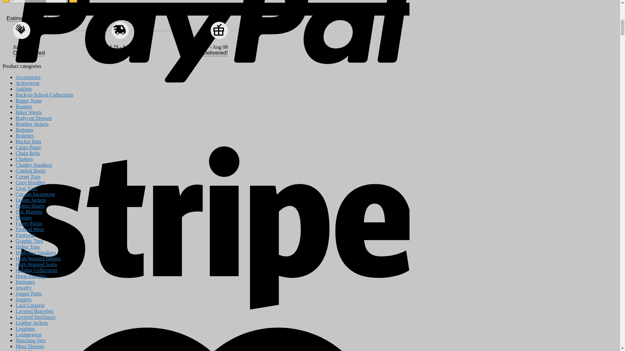 Image resolution: width=625 pixels, height=351 pixels. Describe the element at coordinates (28, 77) in the screenshot. I see `Accessories` at that location.